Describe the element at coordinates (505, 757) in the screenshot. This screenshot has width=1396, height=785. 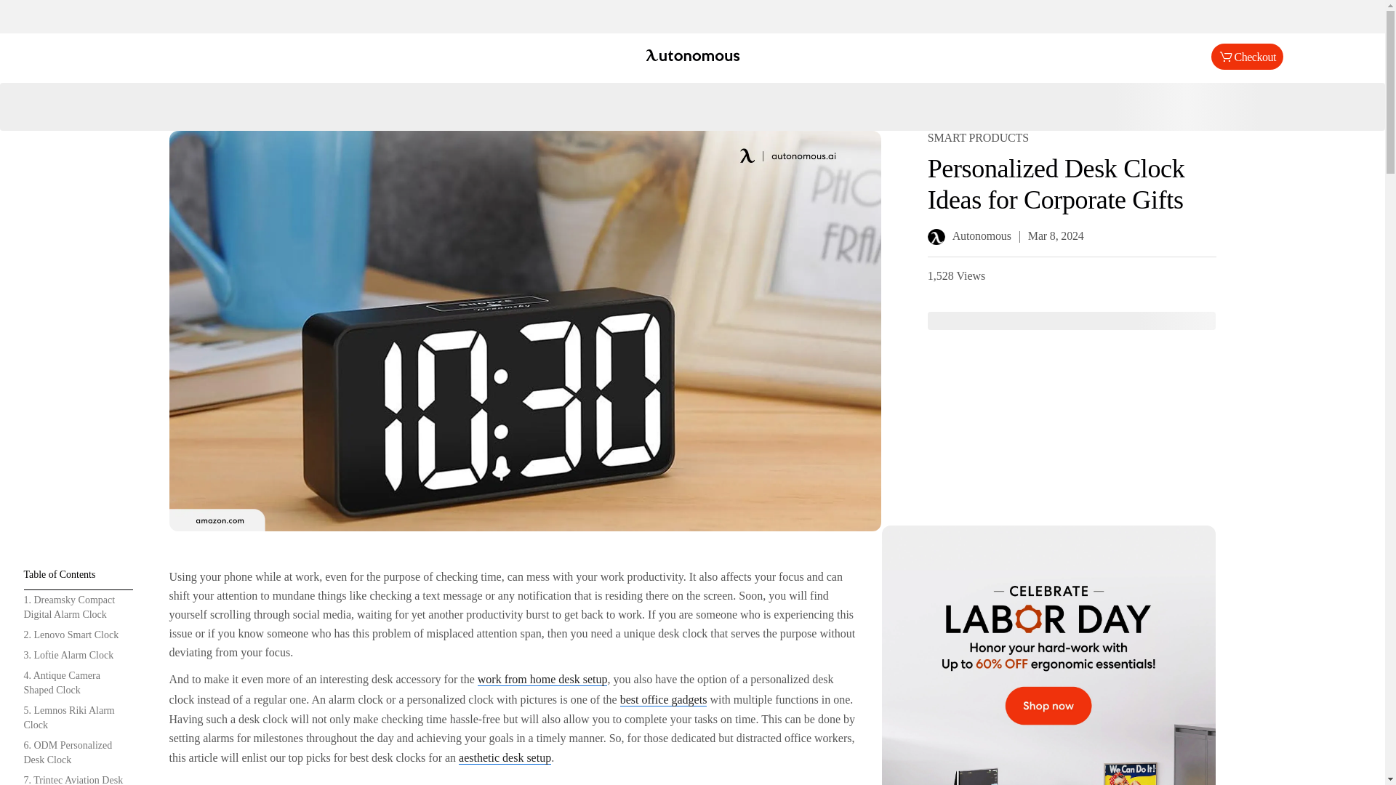
I see `aesthetic desk setup` at that location.